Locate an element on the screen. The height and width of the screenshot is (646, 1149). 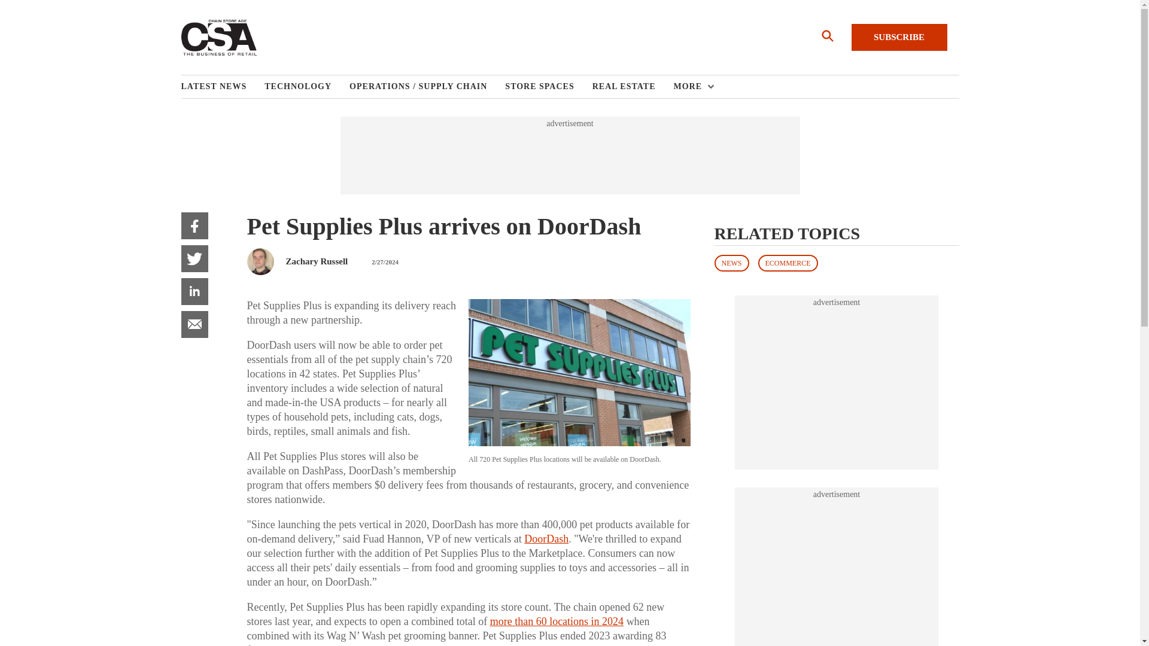
ECOMMERCE is located at coordinates (787, 263).